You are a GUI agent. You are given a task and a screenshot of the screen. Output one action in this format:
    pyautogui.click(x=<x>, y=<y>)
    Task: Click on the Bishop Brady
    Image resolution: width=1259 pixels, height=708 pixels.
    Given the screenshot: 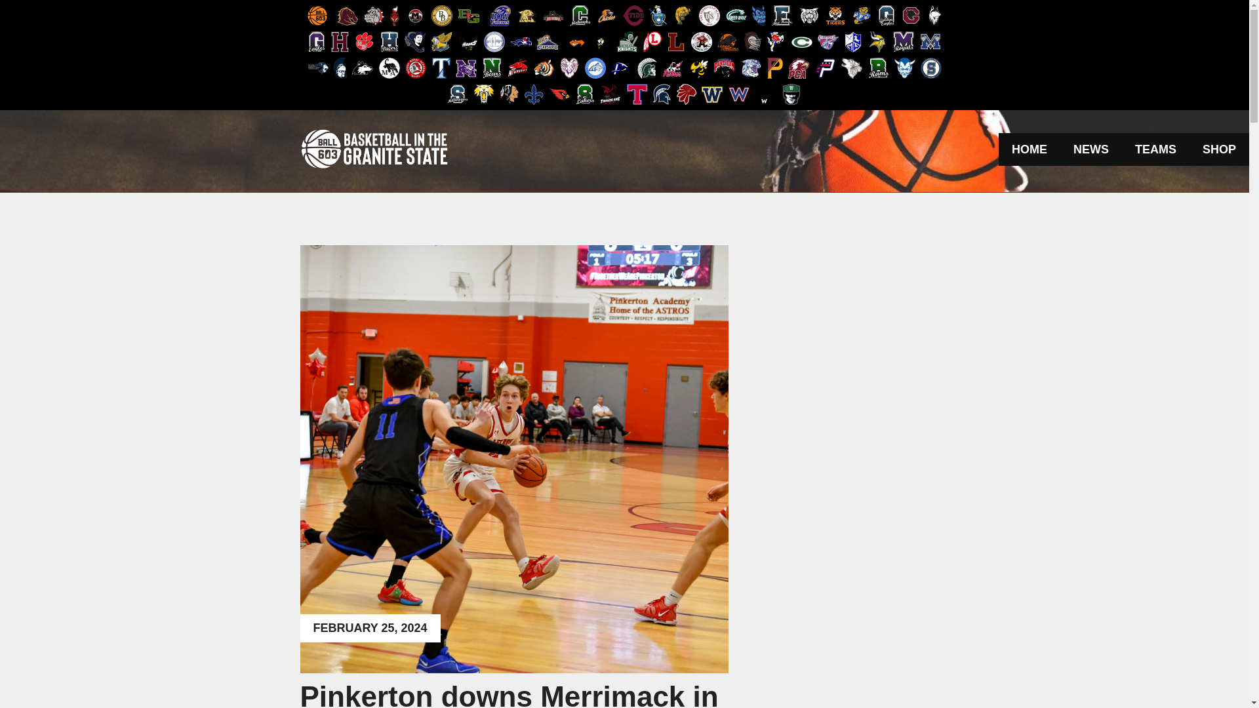 What is the action you would take?
    pyautogui.click(x=442, y=15)
    